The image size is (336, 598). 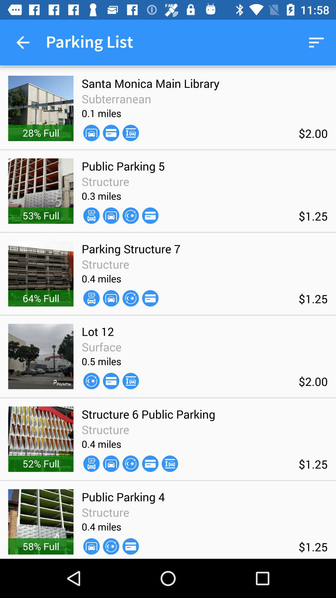 What do you see at coordinates (131, 381) in the screenshot?
I see `tap the icon next to the 0.5 miles` at bounding box center [131, 381].